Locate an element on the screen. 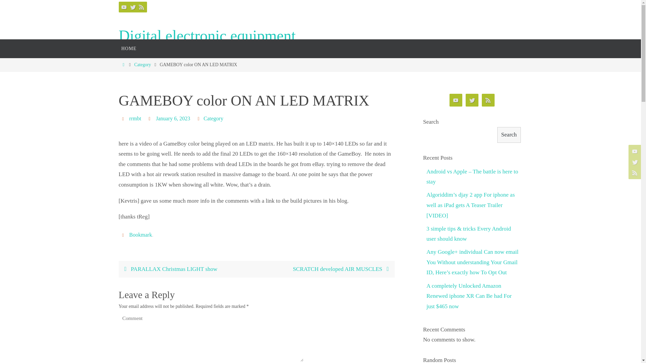 The width and height of the screenshot is (646, 363). January 6, 2023 is located at coordinates (173, 118).